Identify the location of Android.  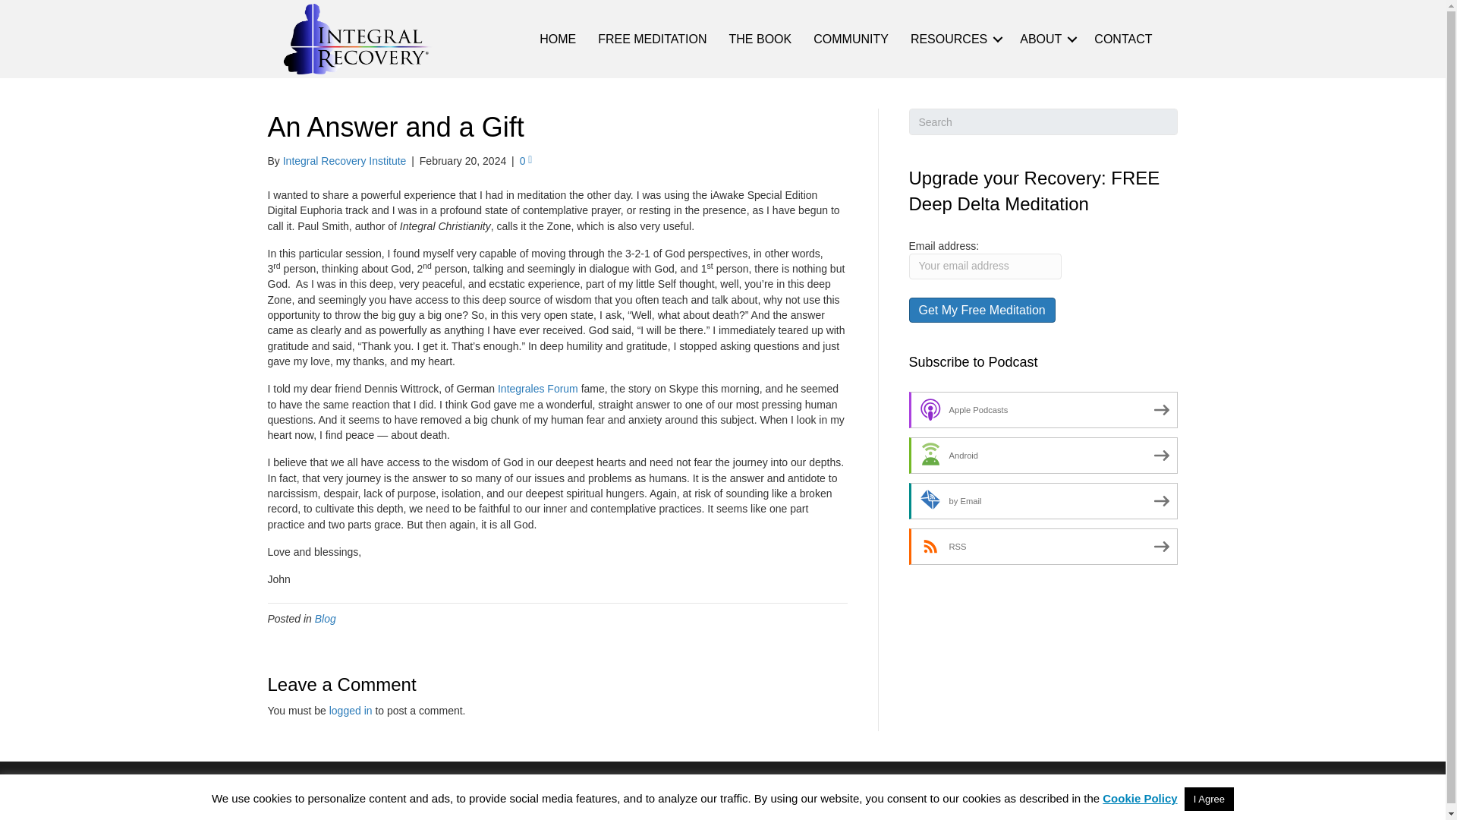
(1044, 456).